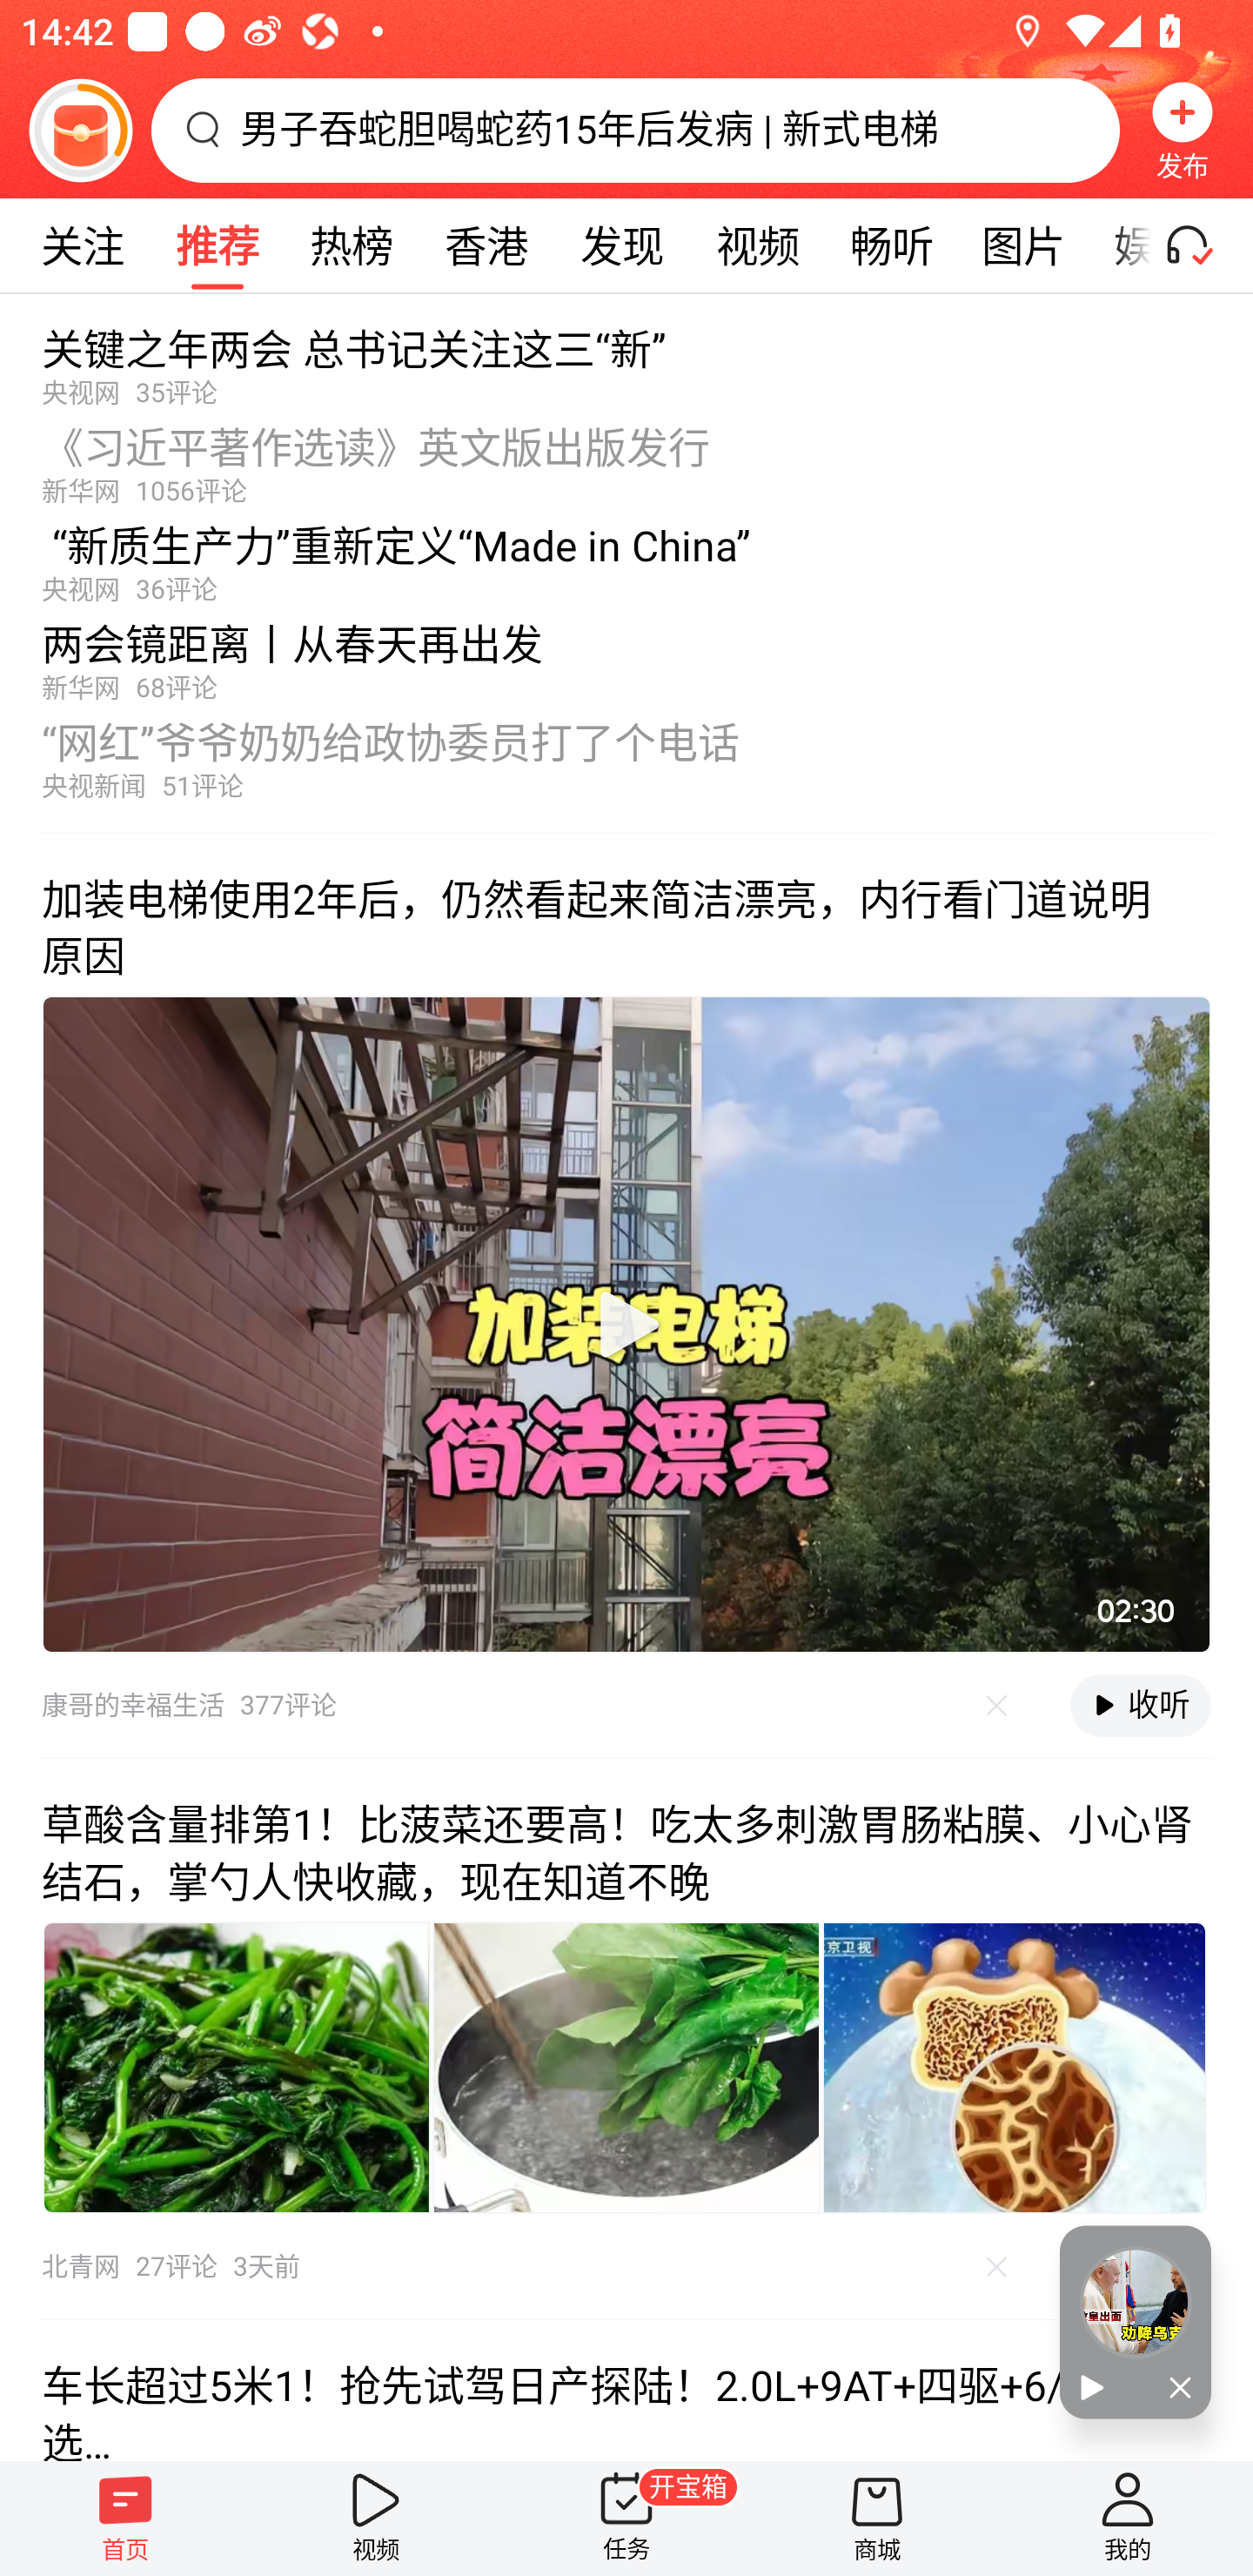 The image size is (1253, 2576). Describe the element at coordinates (1173, 2389) in the screenshot. I see `关闭` at that location.